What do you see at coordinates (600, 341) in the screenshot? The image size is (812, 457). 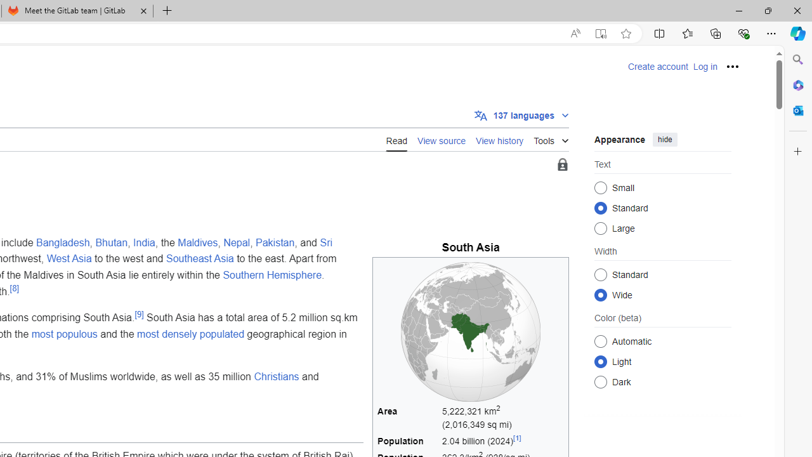 I see `Automatic` at bounding box center [600, 341].